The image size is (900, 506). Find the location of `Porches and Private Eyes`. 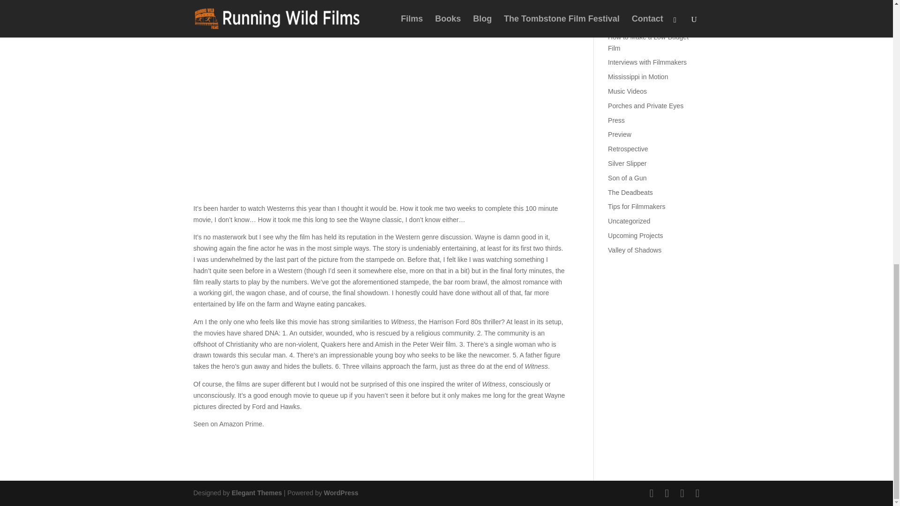

Porches and Private Eyes is located at coordinates (645, 106).